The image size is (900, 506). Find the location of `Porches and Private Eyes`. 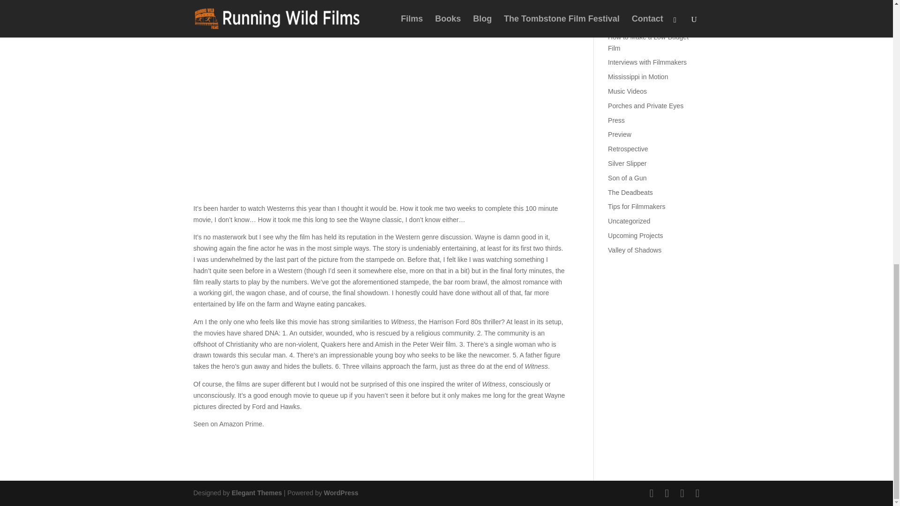

Porches and Private Eyes is located at coordinates (645, 106).